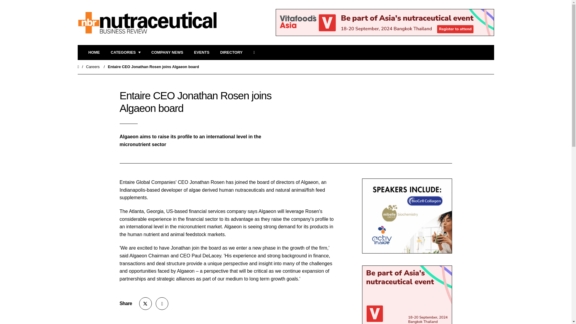 This screenshot has height=324, width=576. I want to click on SEARCH, so click(256, 52).